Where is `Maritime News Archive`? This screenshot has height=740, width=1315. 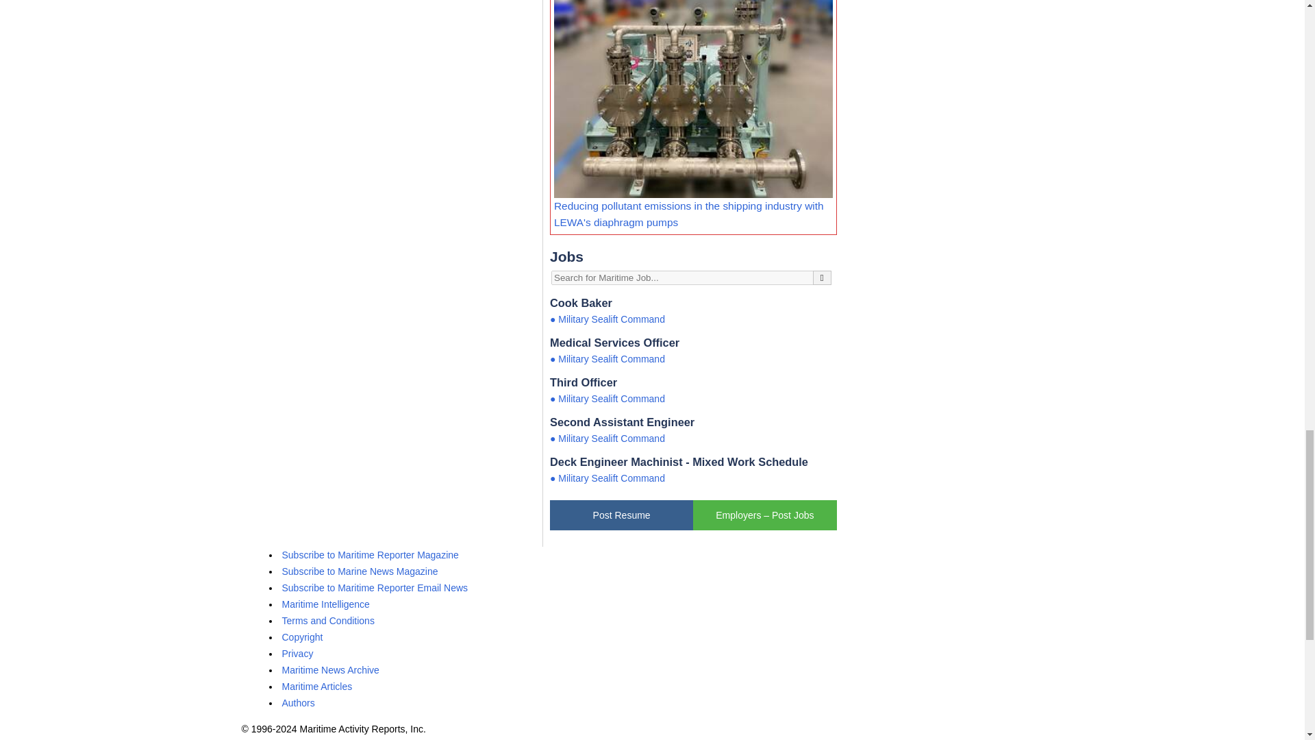
Maritime News Archive is located at coordinates (331, 670).